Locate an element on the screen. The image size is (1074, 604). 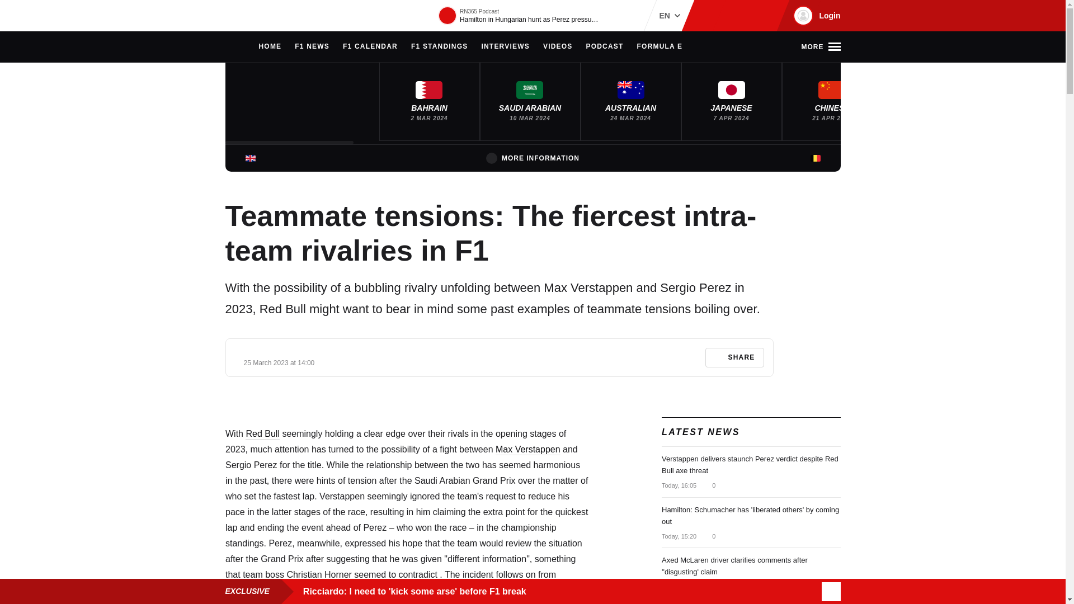
RacingNews365 on Facebook is located at coordinates (727, 16).